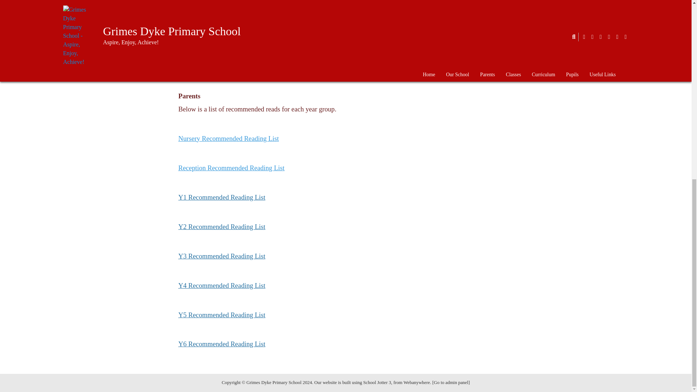 This screenshot has width=697, height=392. Describe the element at coordinates (222, 226) in the screenshot. I see `Y2 Recommended Reading List` at that location.